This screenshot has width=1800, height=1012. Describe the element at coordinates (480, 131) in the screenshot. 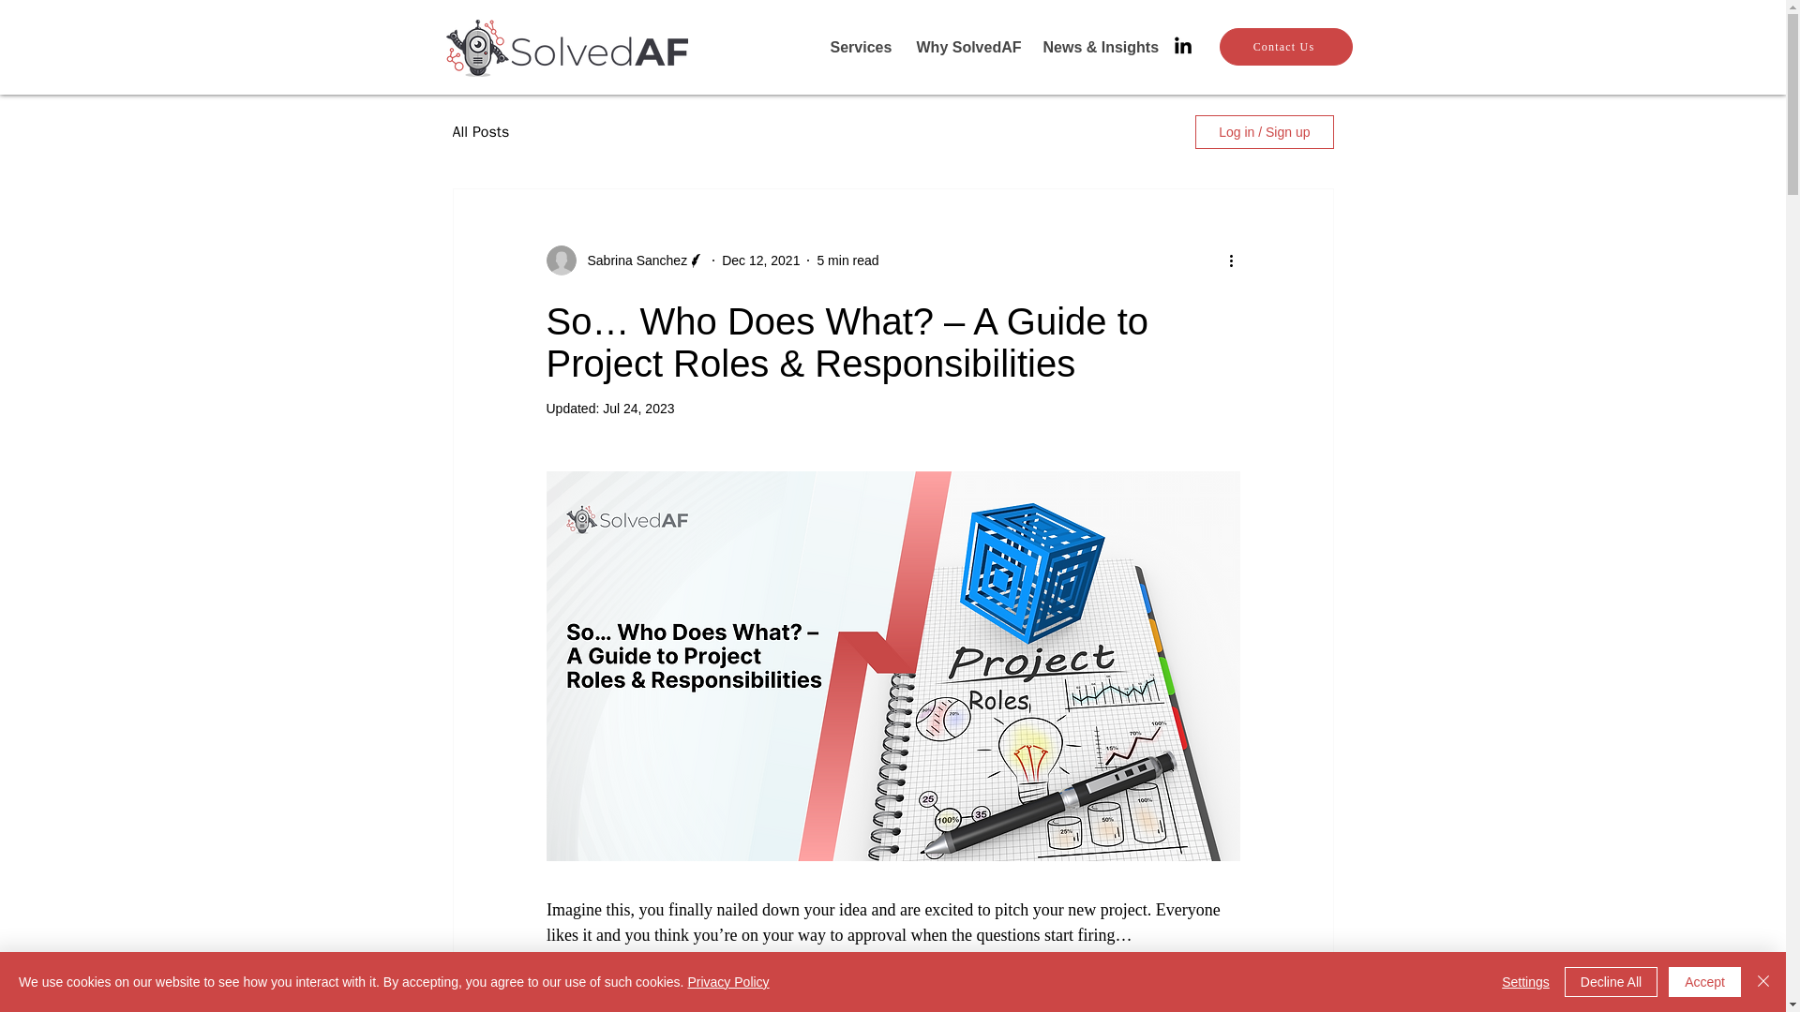

I see `All Posts` at that location.